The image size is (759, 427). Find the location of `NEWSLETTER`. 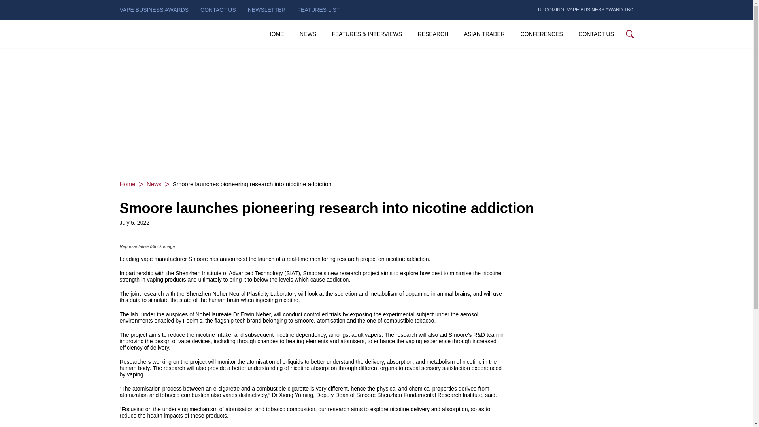

NEWSLETTER is located at coordinates (267, 9).